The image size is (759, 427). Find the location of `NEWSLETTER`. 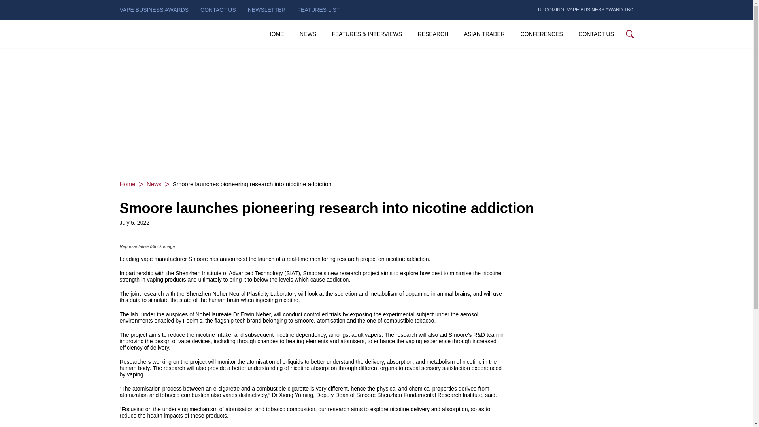

NEWSLETTER is located at coordinates (267, 9).